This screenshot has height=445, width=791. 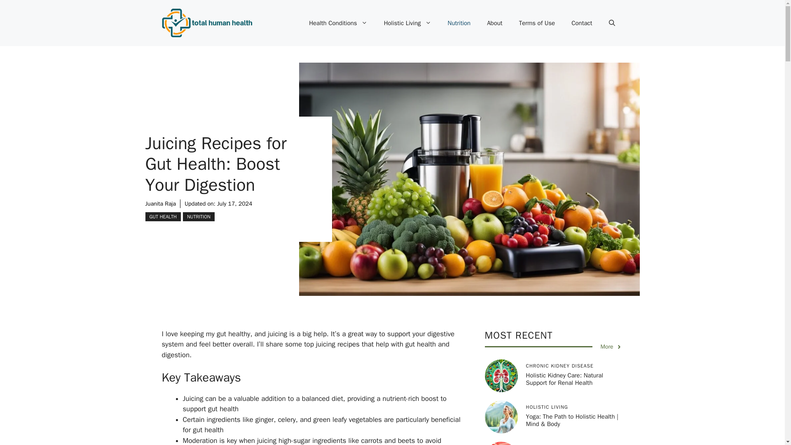 What do you see at coordinates (338, 23) in the screenshot?
I see `Health Conditions` at bounding box center [338, 23].